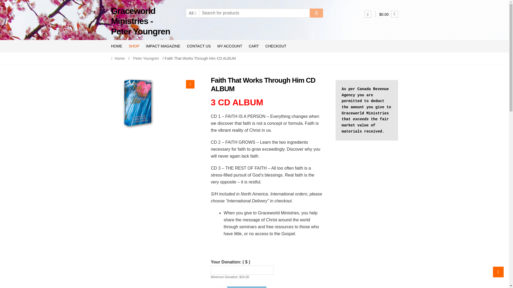 The image size is (513, 288). Describe the element at coordinates (247, 287) in the screenshot. I see `ADD TO CART` at that location.